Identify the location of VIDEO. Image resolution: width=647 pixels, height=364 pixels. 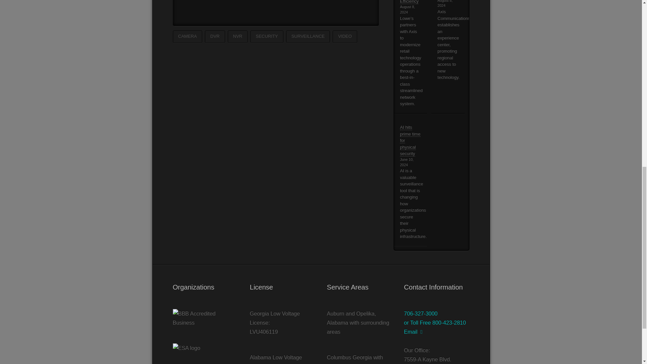
(344, 36).